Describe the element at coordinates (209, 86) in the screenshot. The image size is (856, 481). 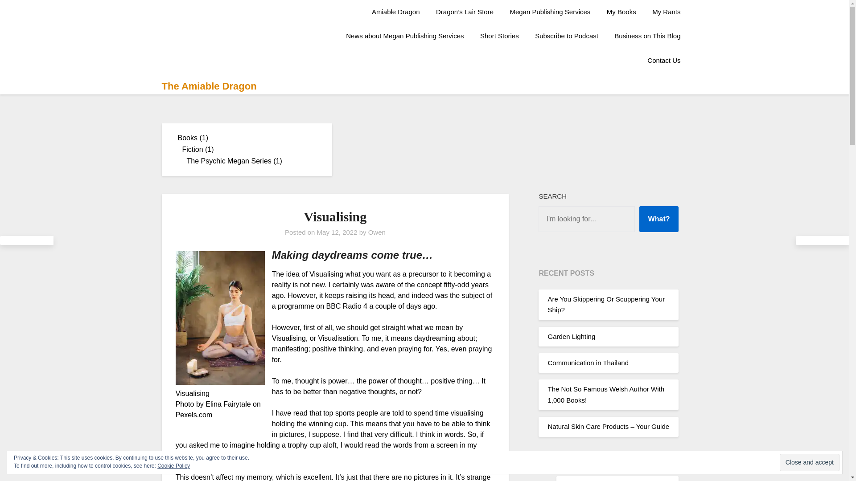
I see `The Amiable Dragon` at that location.